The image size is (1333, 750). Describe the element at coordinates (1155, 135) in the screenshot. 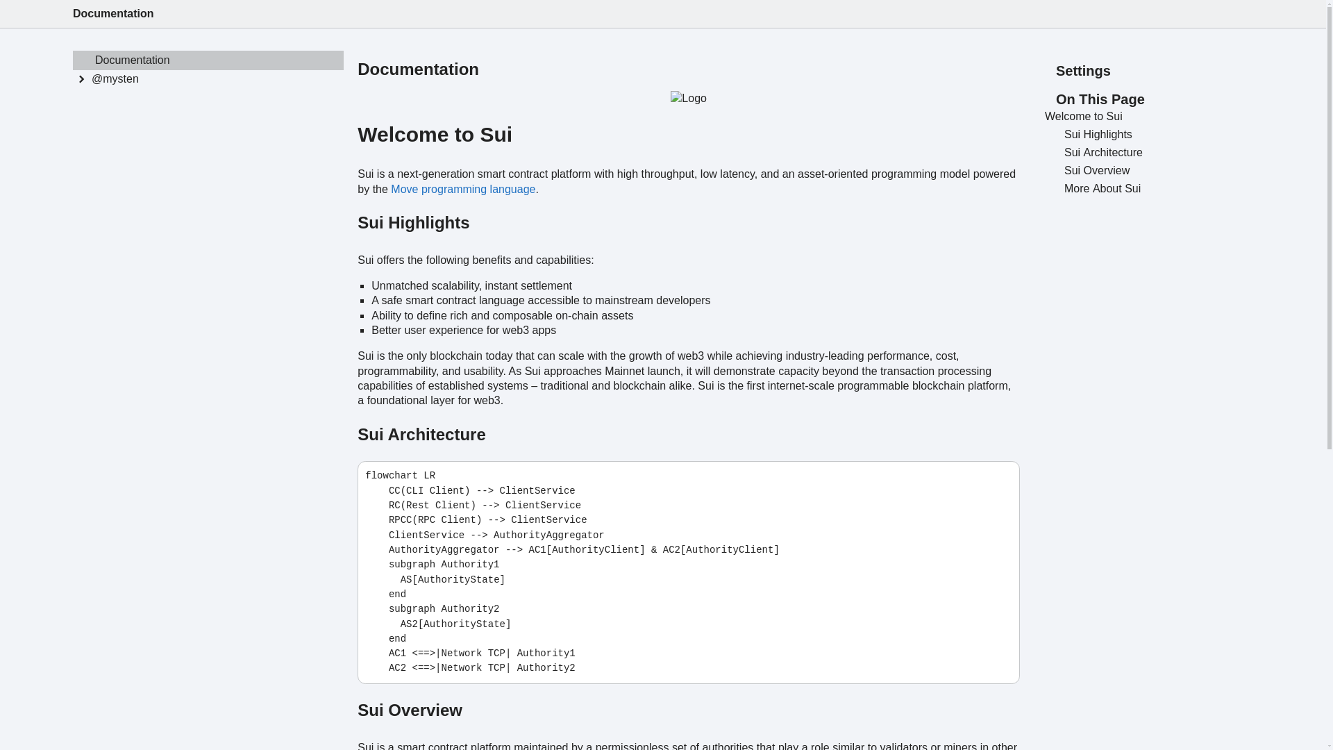

I see `Sui Highlights` at that location.